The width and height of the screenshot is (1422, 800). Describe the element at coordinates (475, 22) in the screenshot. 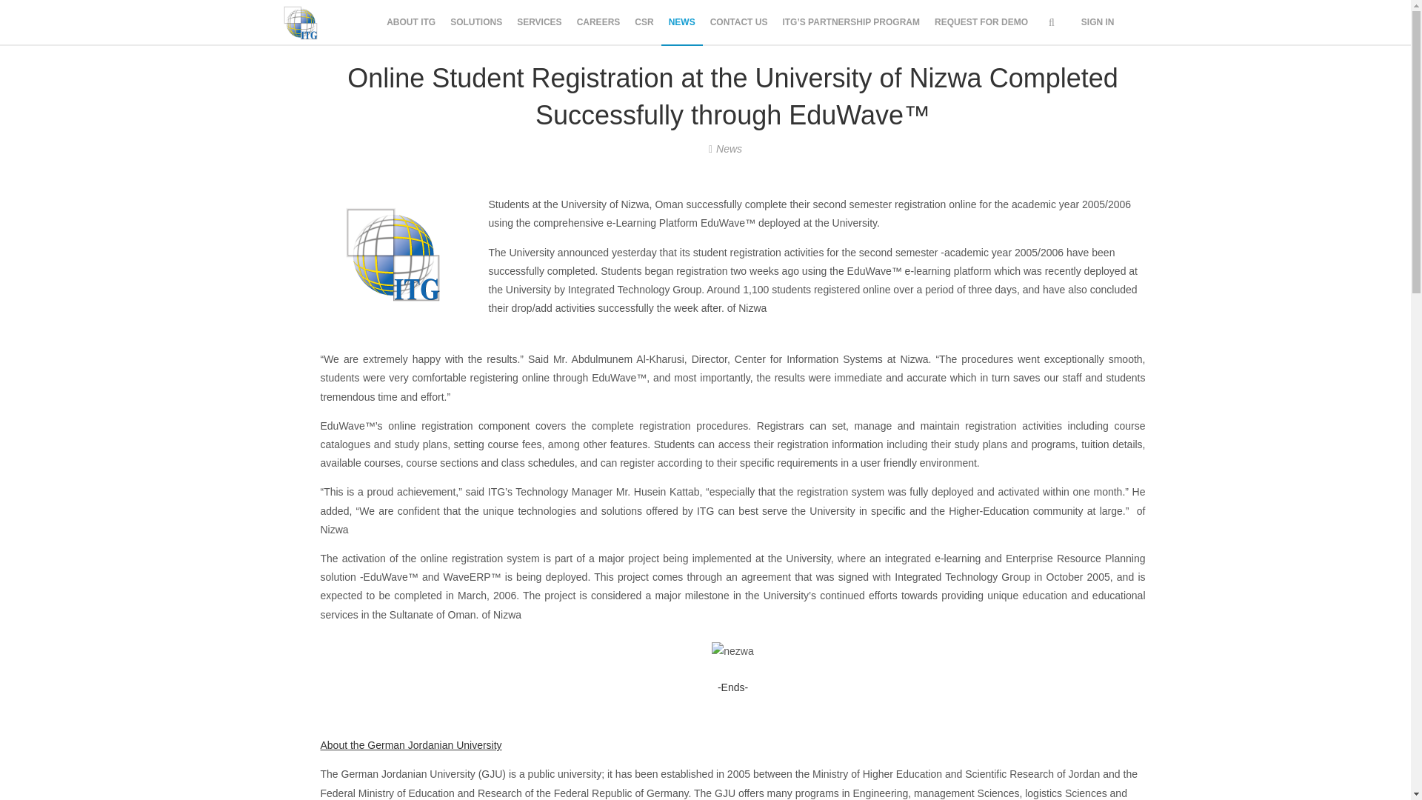

I see `SOLUTIONS` at that location.